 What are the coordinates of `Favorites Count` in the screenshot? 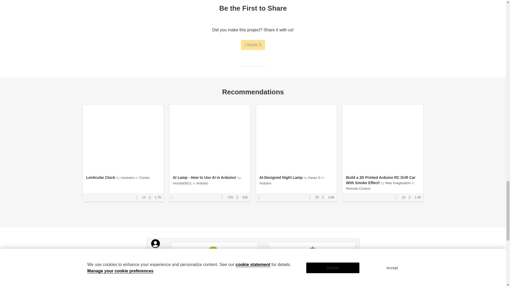 It's located at (138, 197).